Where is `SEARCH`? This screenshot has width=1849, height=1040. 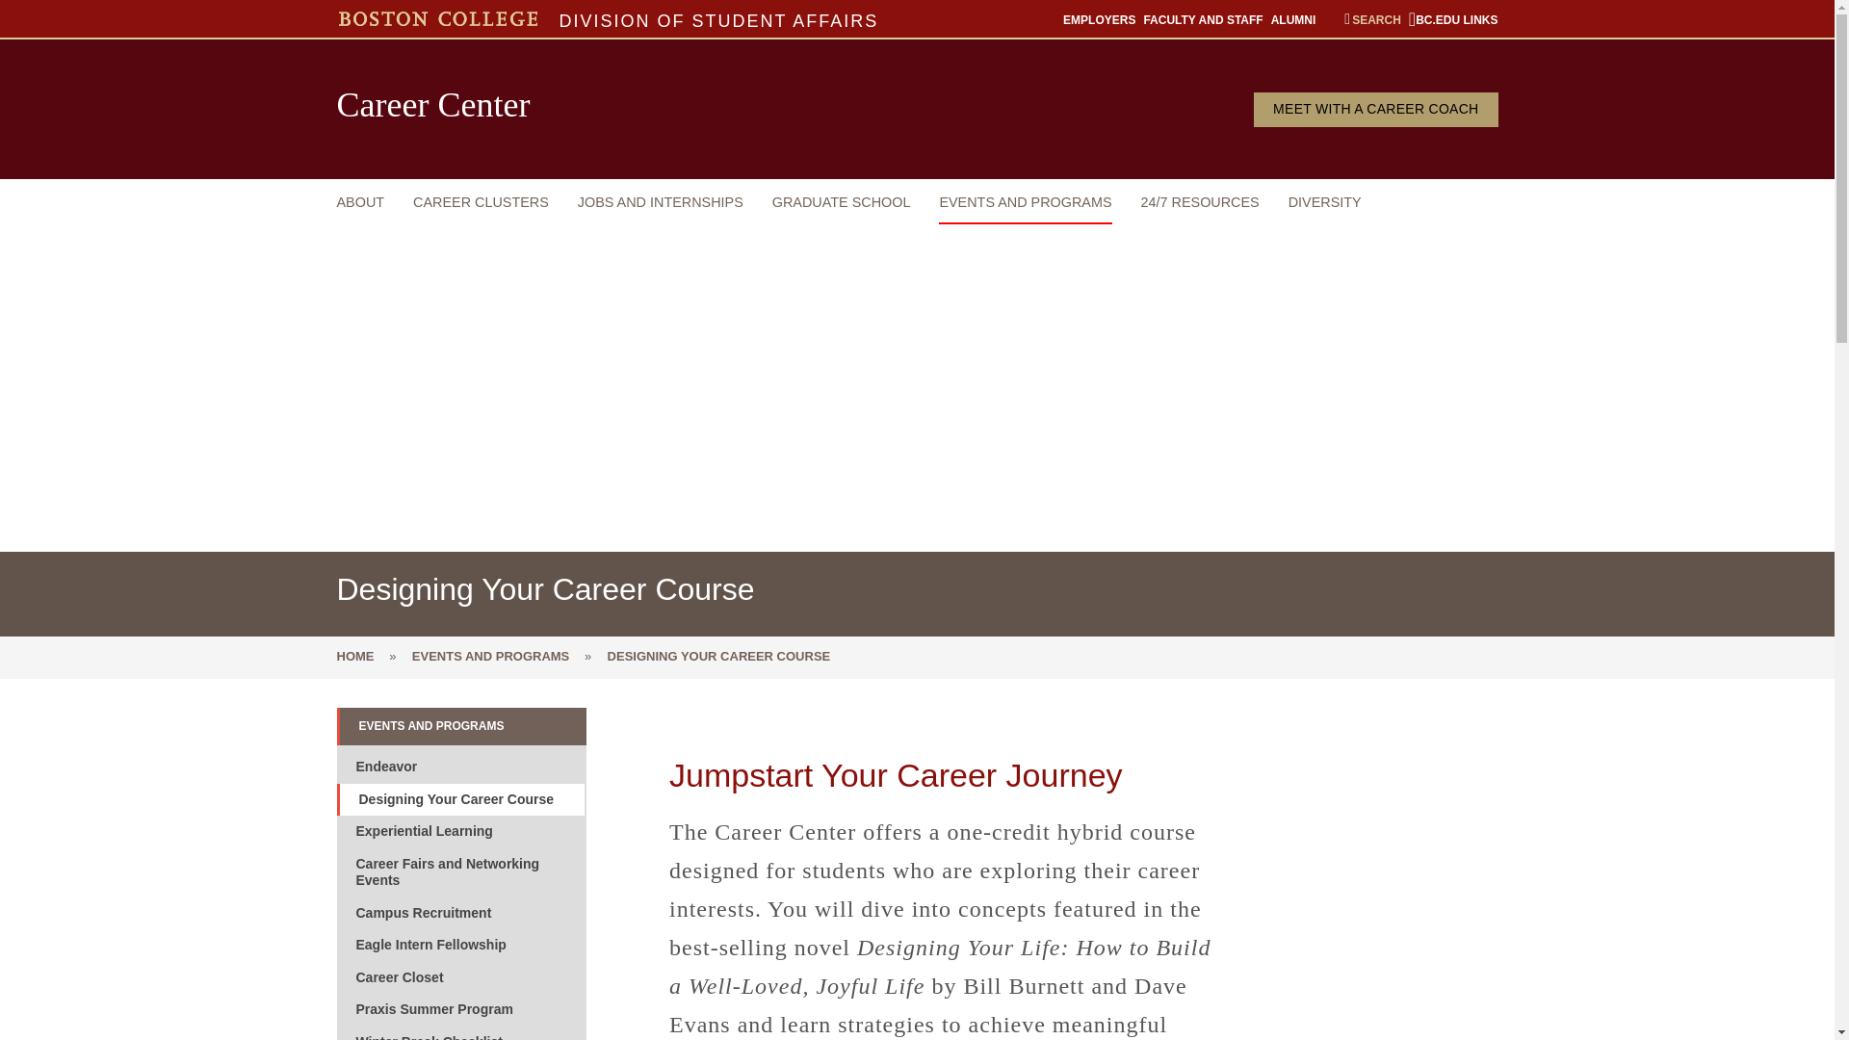
SEARCH is located at coordinates (1372, 19).